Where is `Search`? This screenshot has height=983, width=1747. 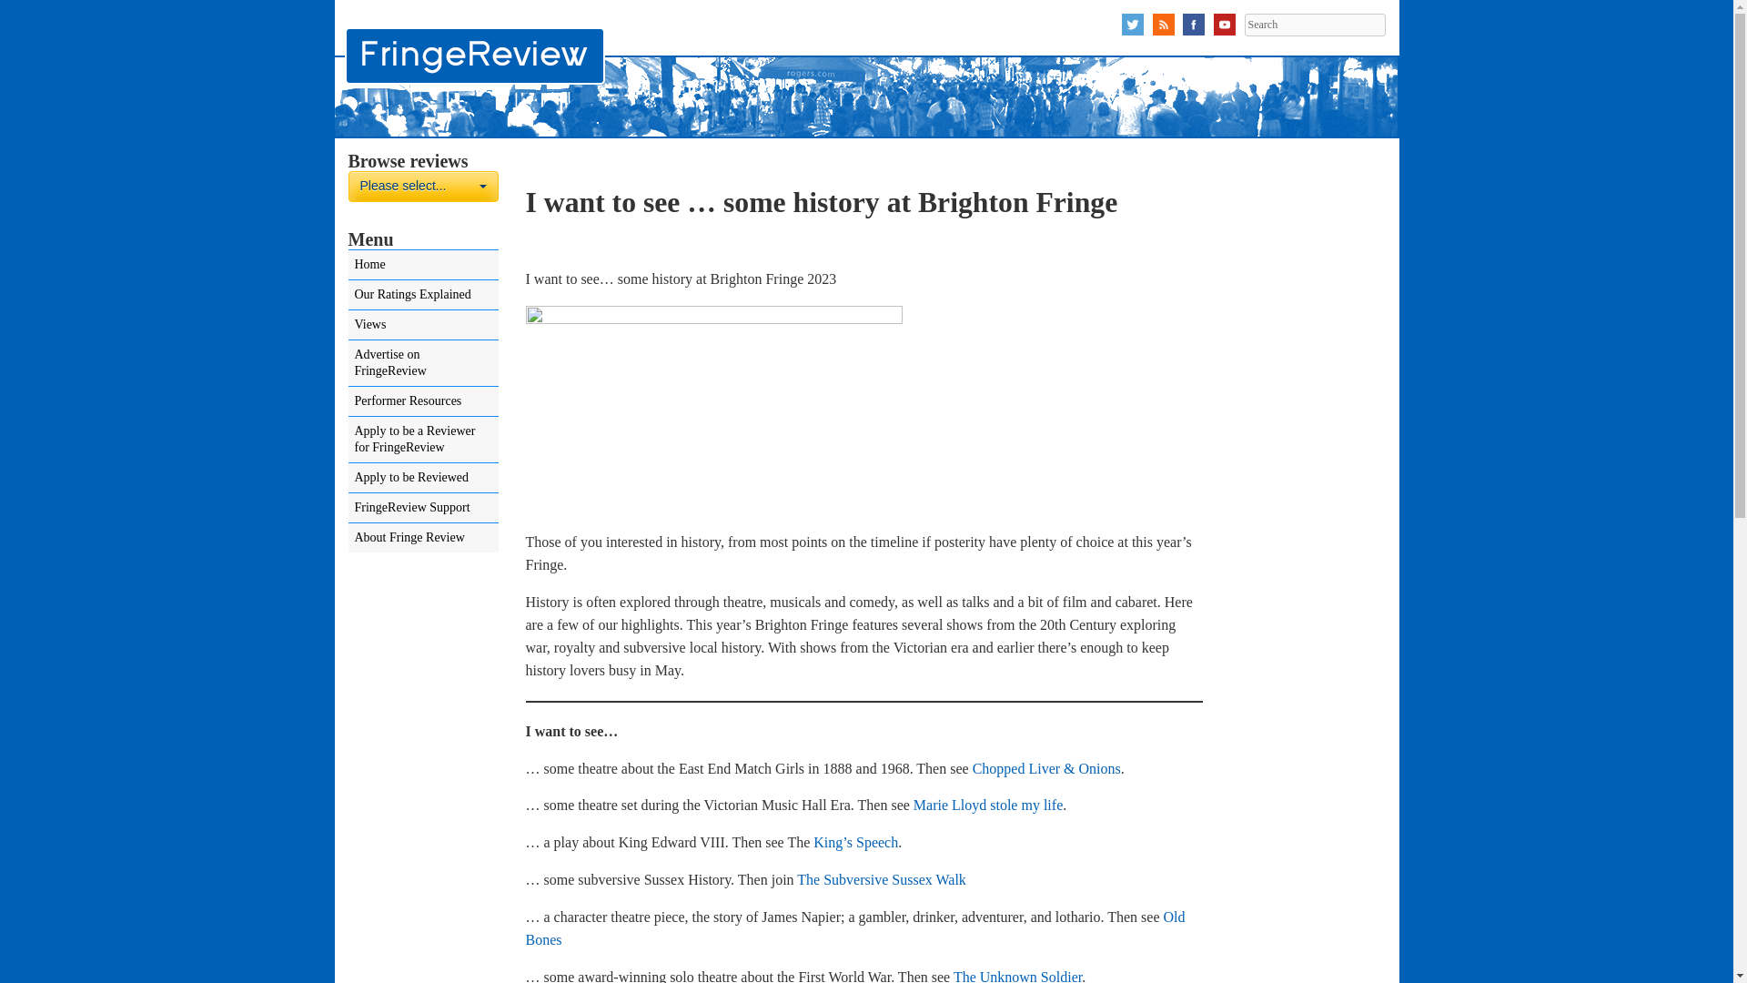
Search is located at coordinates (1314, 25).